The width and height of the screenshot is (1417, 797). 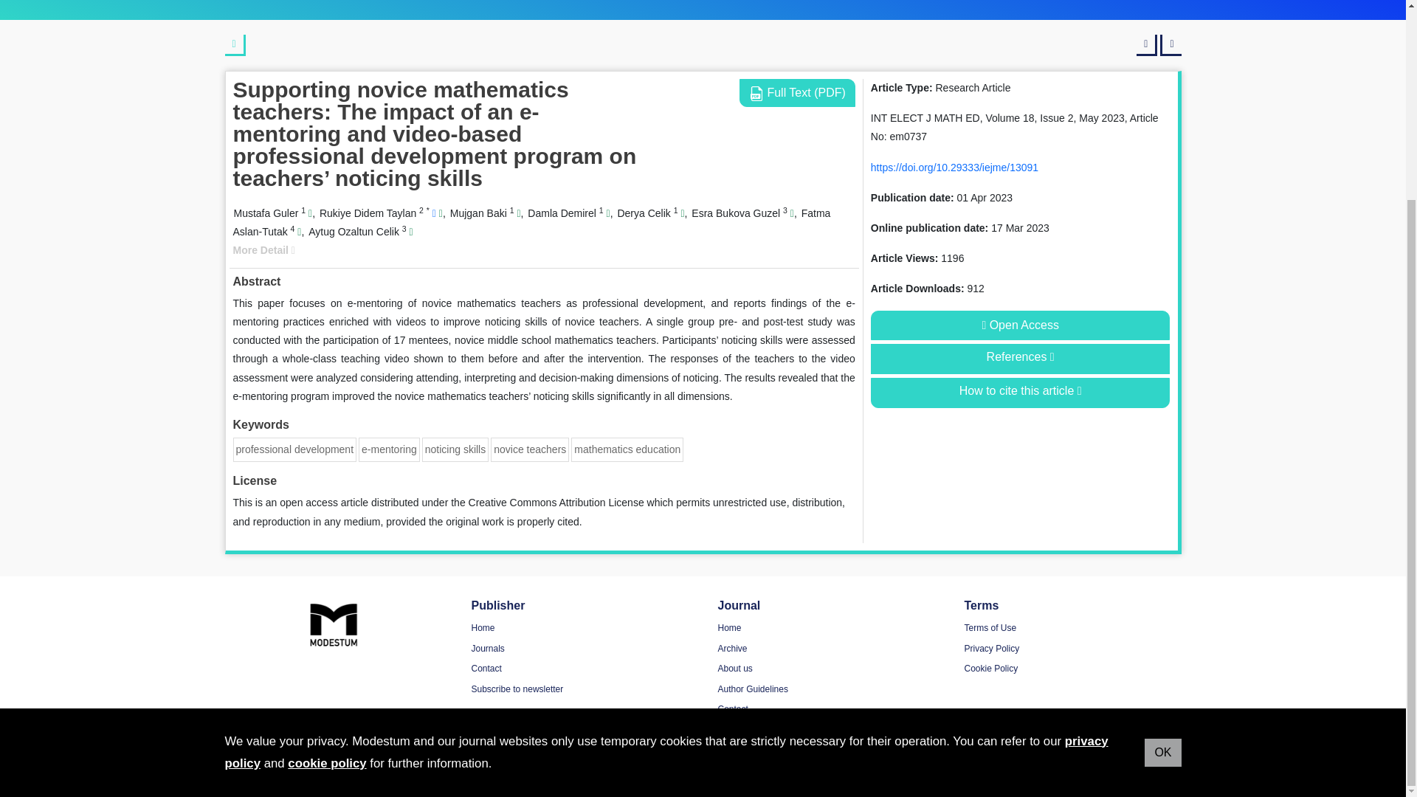 I want to click on Next article, so click(x=1171, y=45).